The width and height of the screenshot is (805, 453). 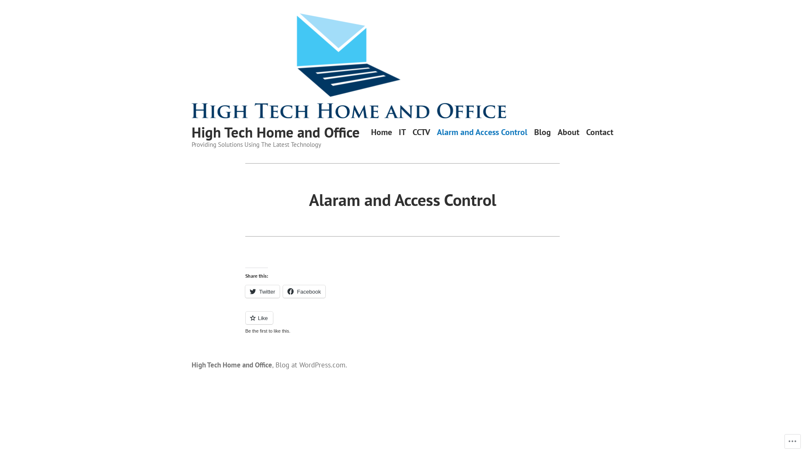 What do you see at coordinates (569, 133) in the screenshot?
I see `About` at bounding box center [569, 133].